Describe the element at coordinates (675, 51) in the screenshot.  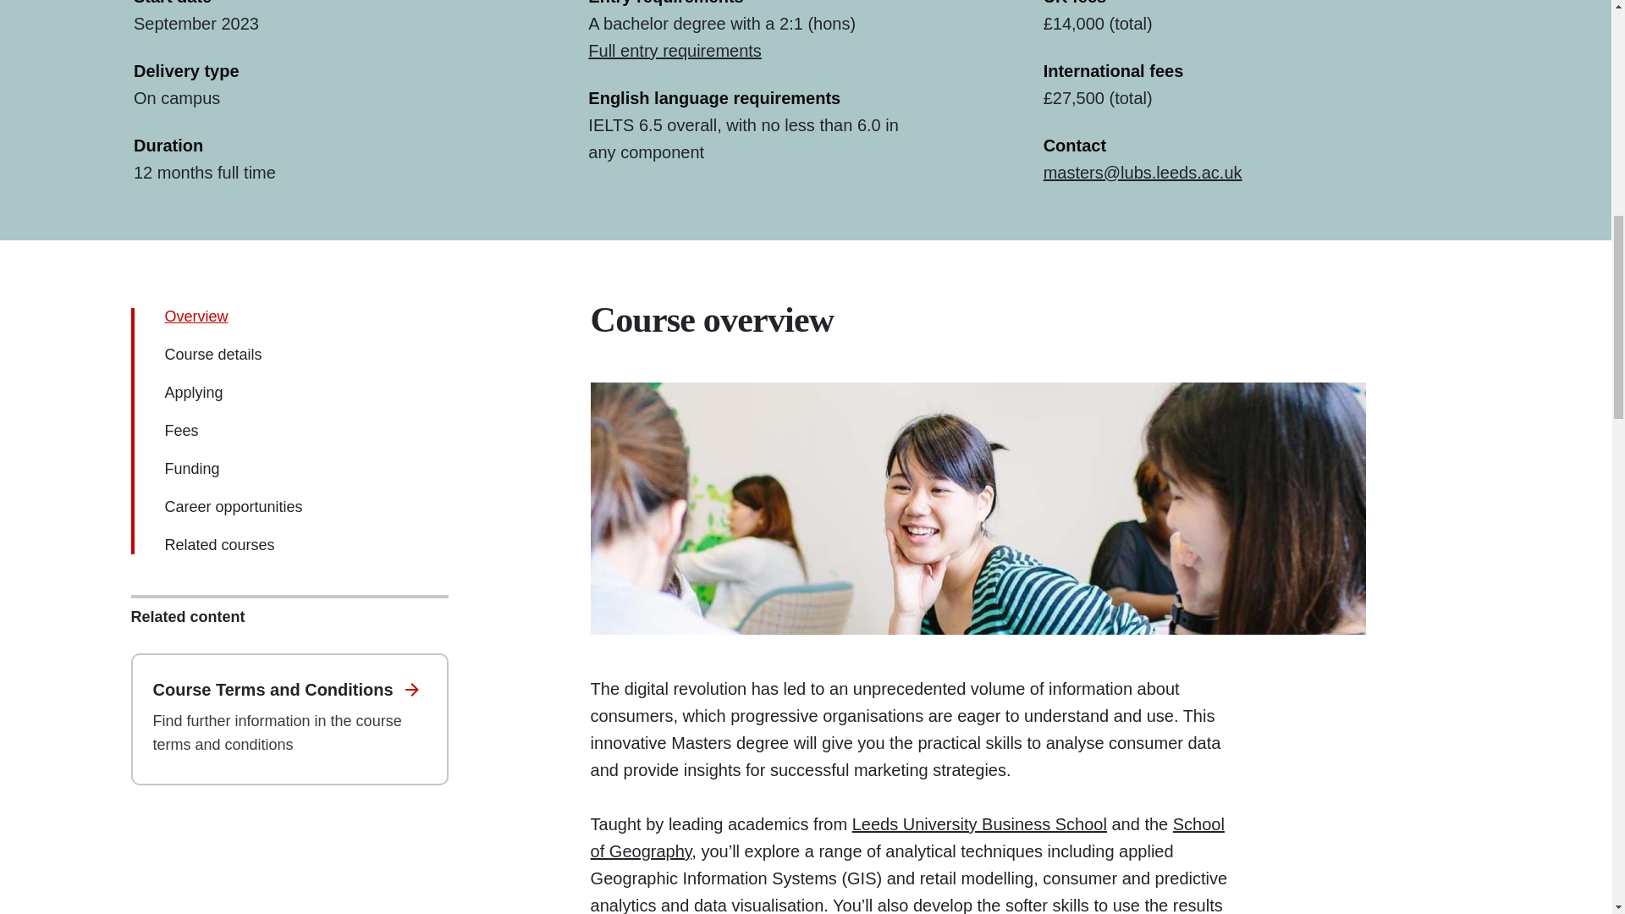
I see `Full entry requirements` at that location.